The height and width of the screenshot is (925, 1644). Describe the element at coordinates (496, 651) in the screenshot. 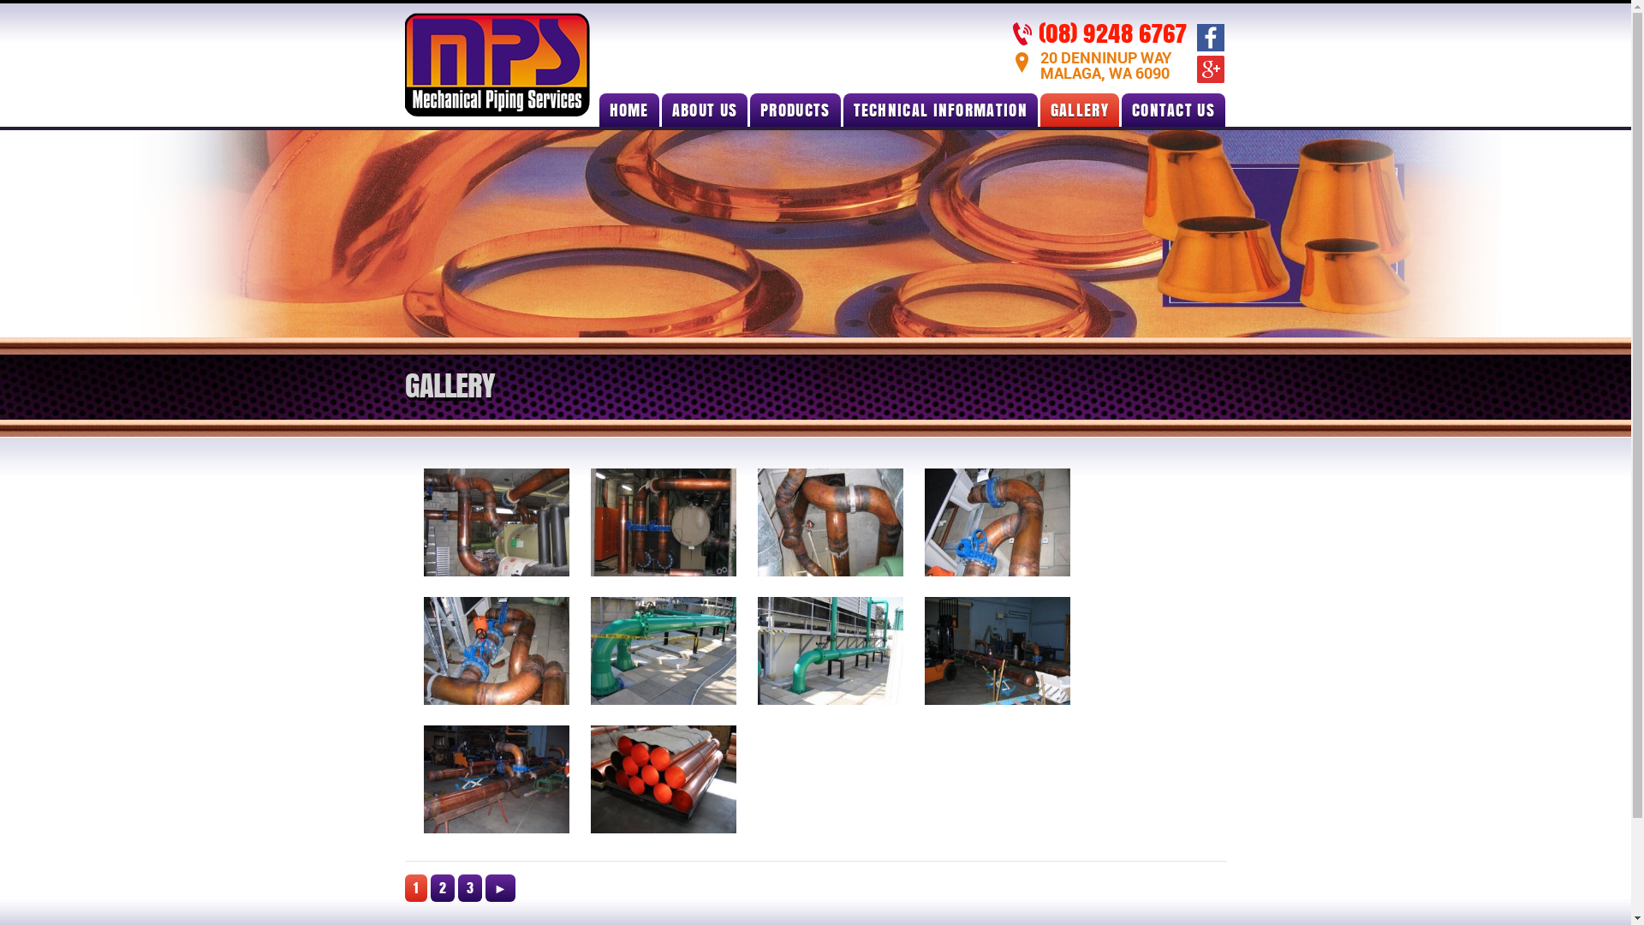

I see ` ` at that location.